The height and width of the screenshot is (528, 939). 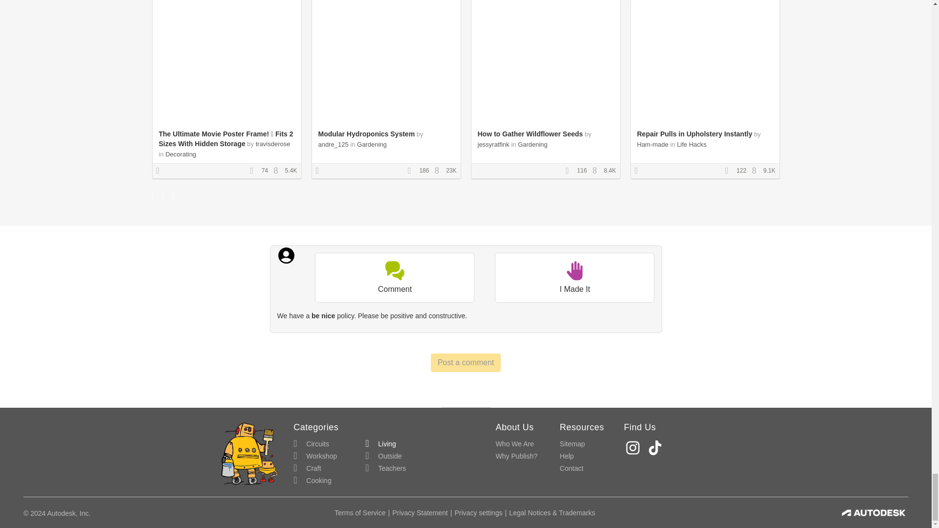 I want to click on How to Gather Wildflower Seeds, so click(x=529, y=133).